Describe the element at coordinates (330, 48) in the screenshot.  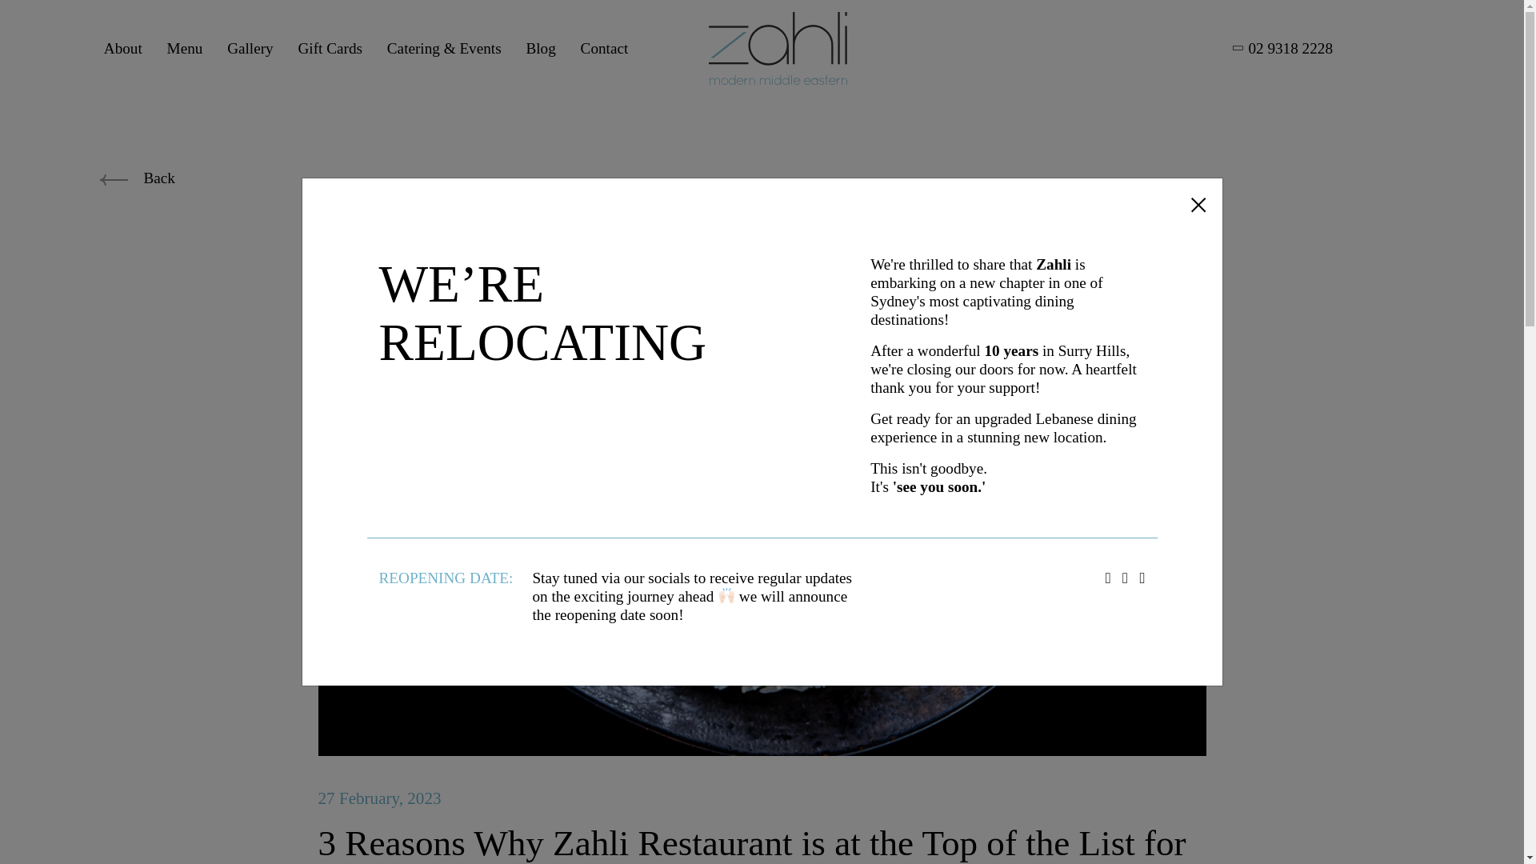
I see `Gift Cards` at that location.